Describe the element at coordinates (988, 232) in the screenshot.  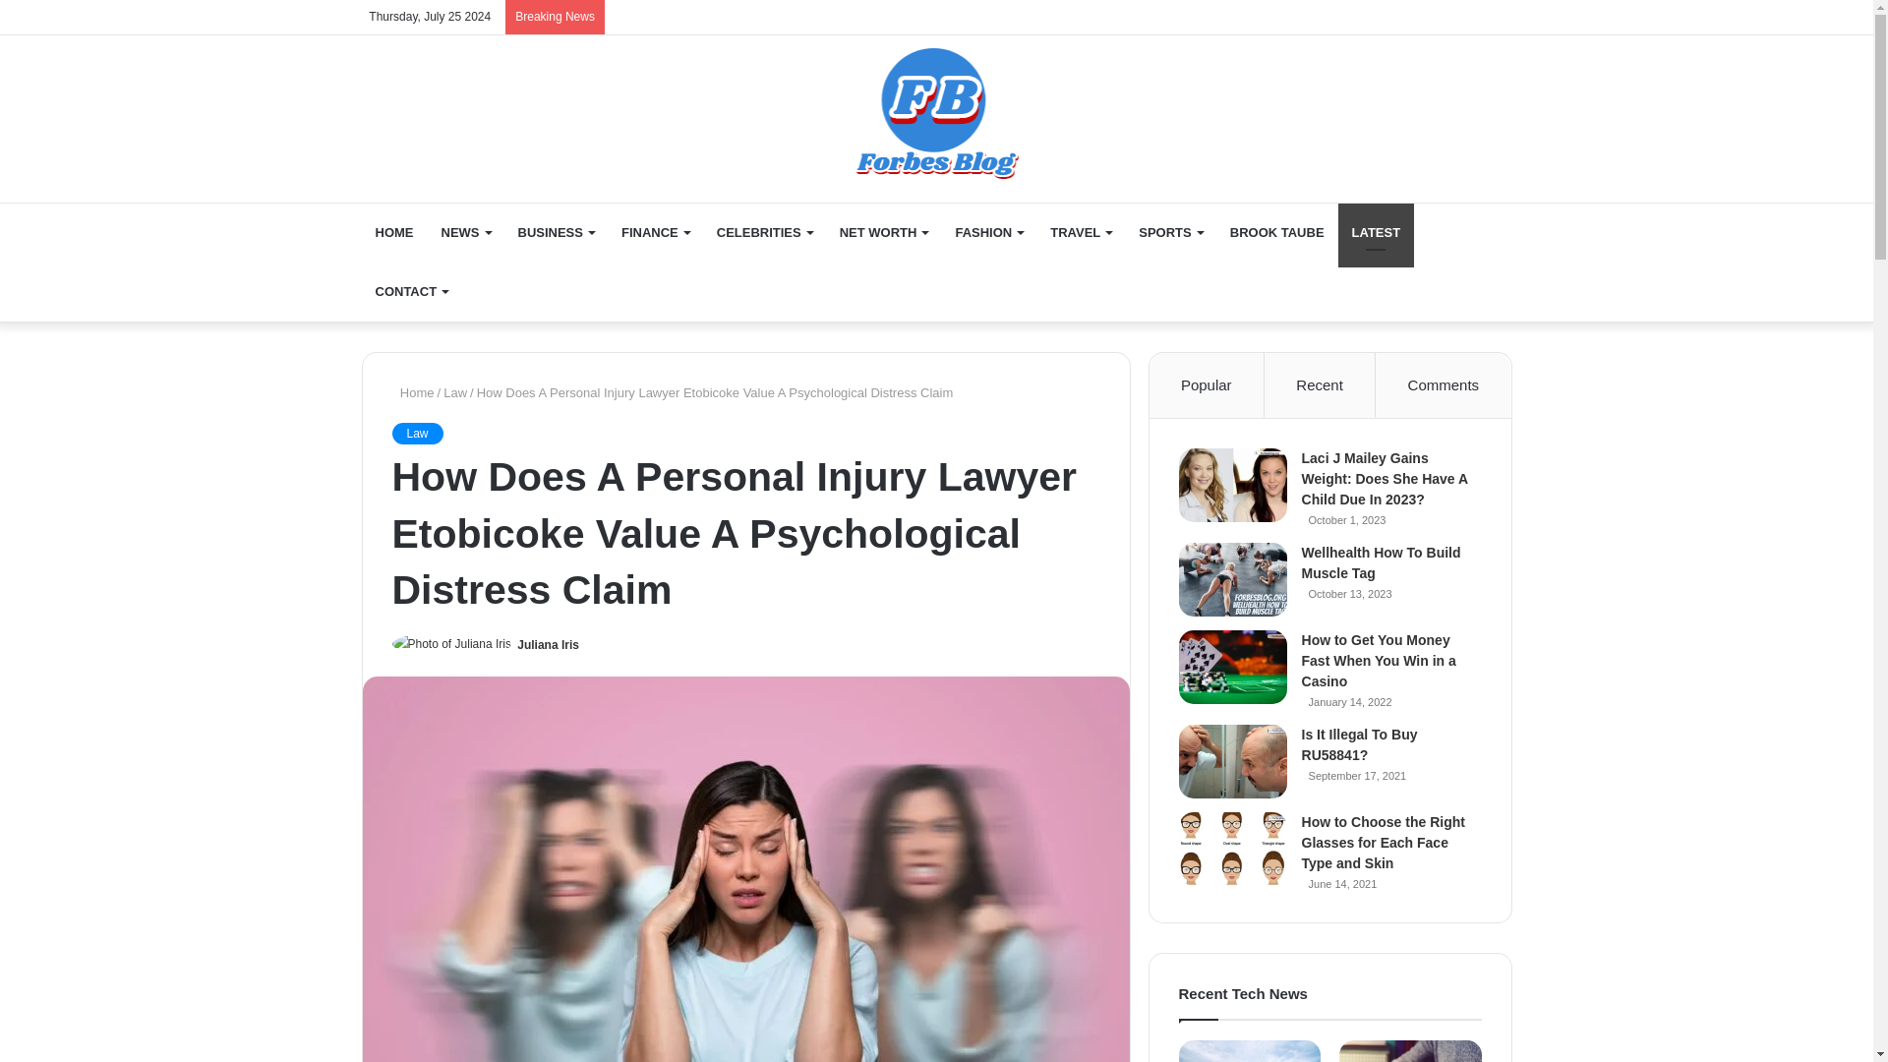
I see `FASHION` at that location.